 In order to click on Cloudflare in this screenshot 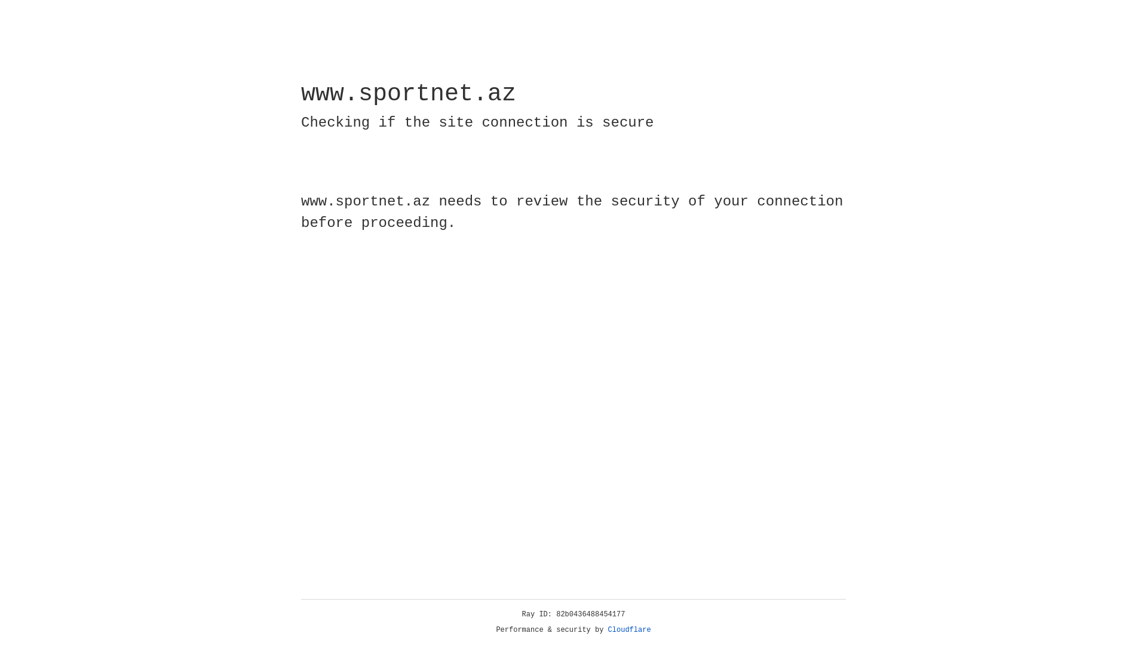, I will do `click(630, 630)`.